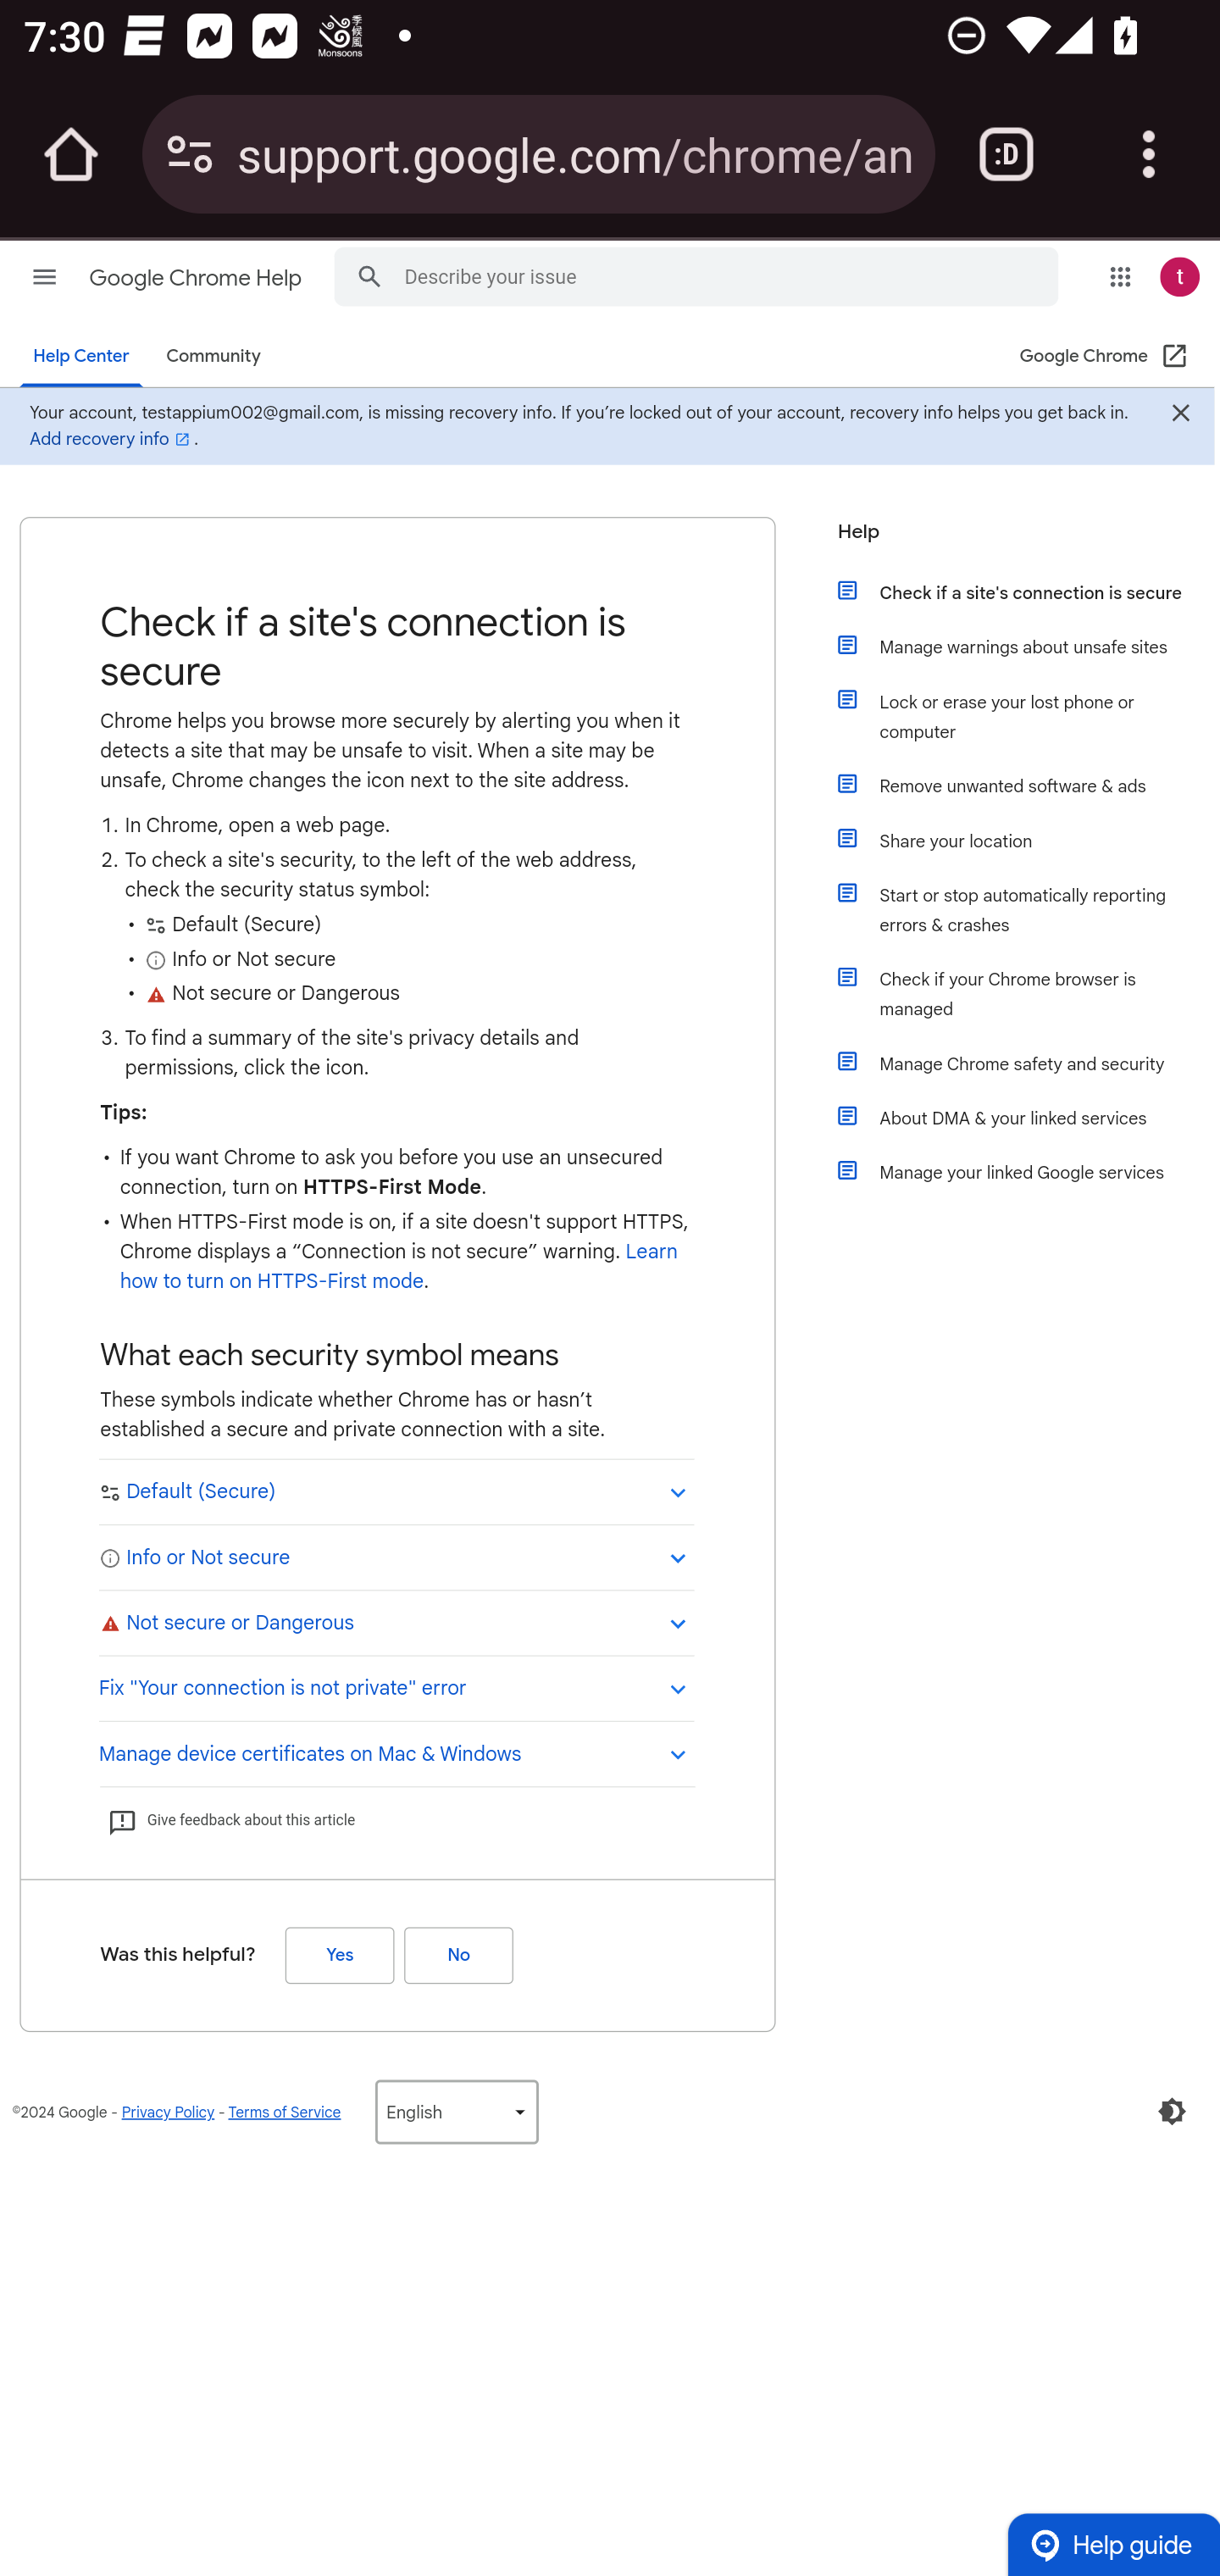 The height and width of the screenshot is (2576, 1220). What do you see at coordinates (339, 1954) in the screenshot?
I see `Yes (Was this helpful?)` at bounding box center [339, 1954].